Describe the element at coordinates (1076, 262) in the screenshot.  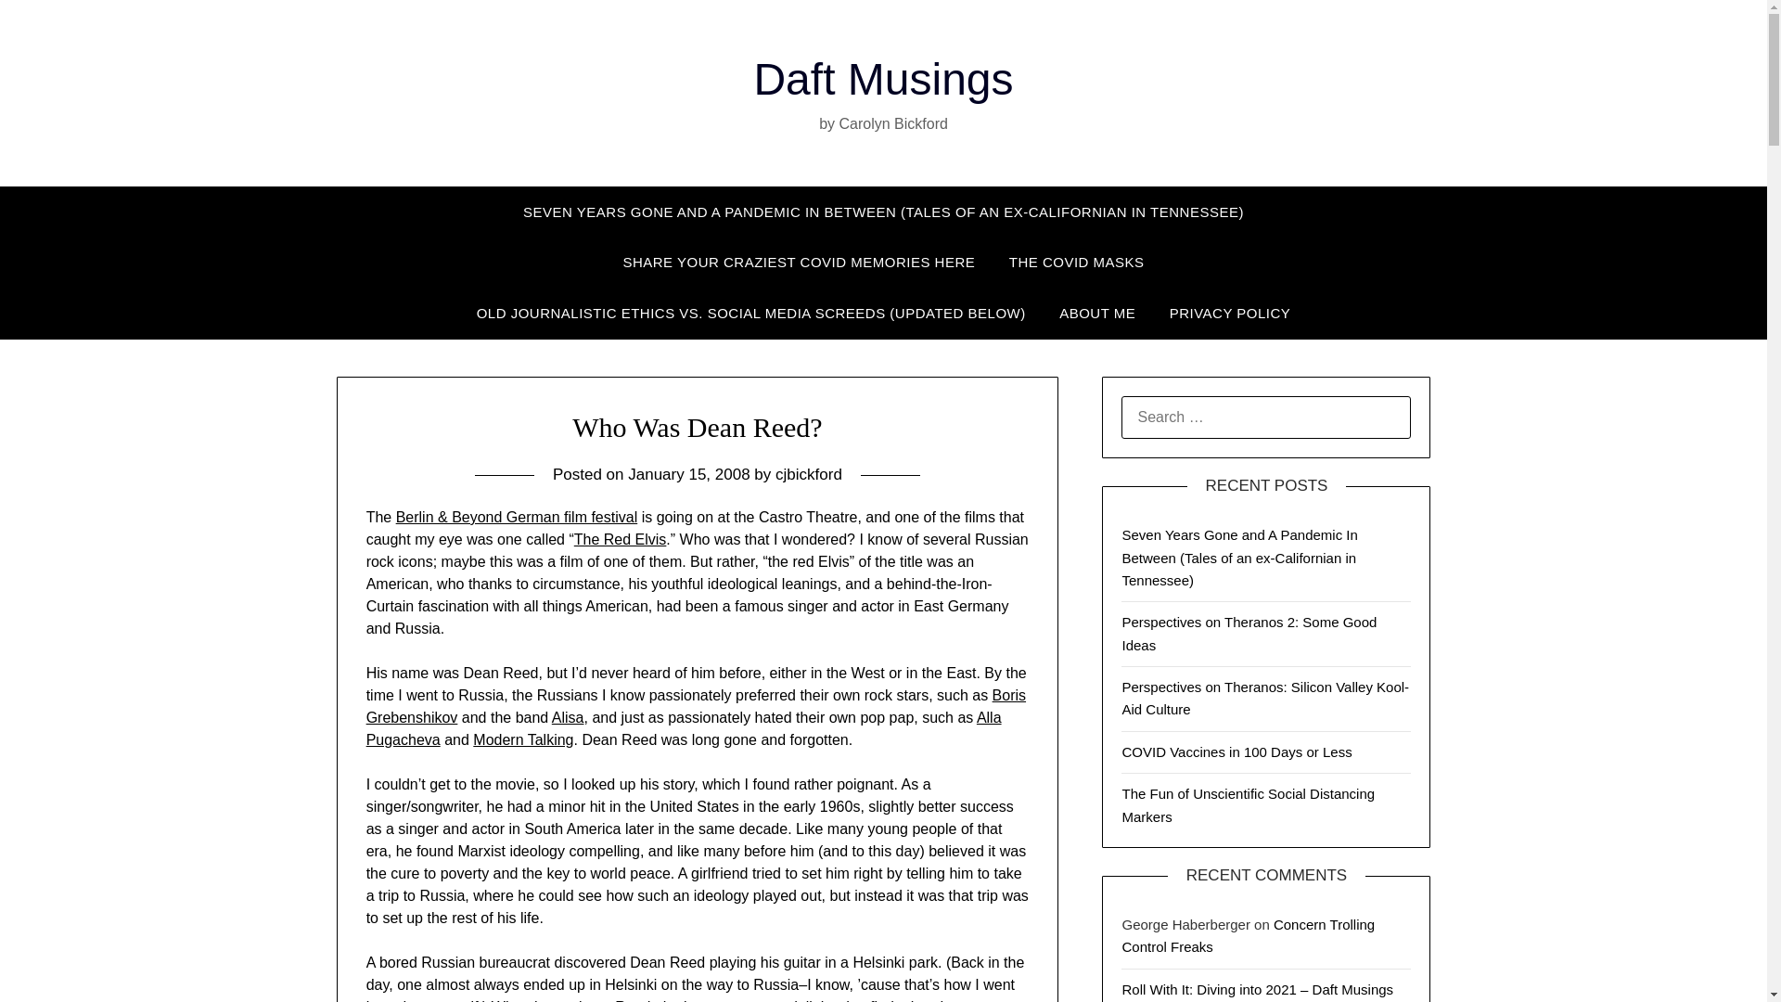
I see `THE COVID MASKS` at that location.